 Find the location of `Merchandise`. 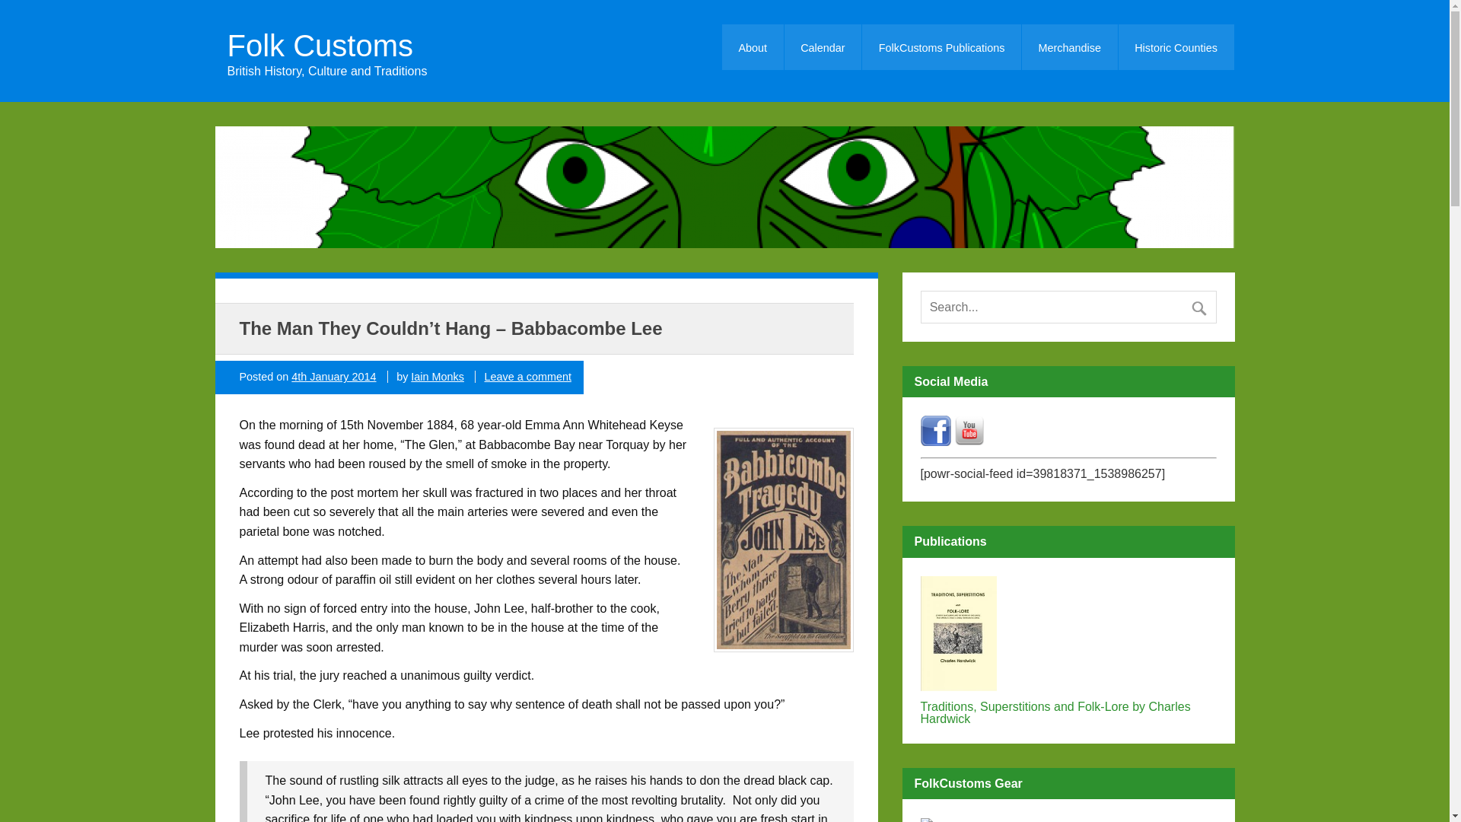

Merchandise is located at coordinates (1069, 47).